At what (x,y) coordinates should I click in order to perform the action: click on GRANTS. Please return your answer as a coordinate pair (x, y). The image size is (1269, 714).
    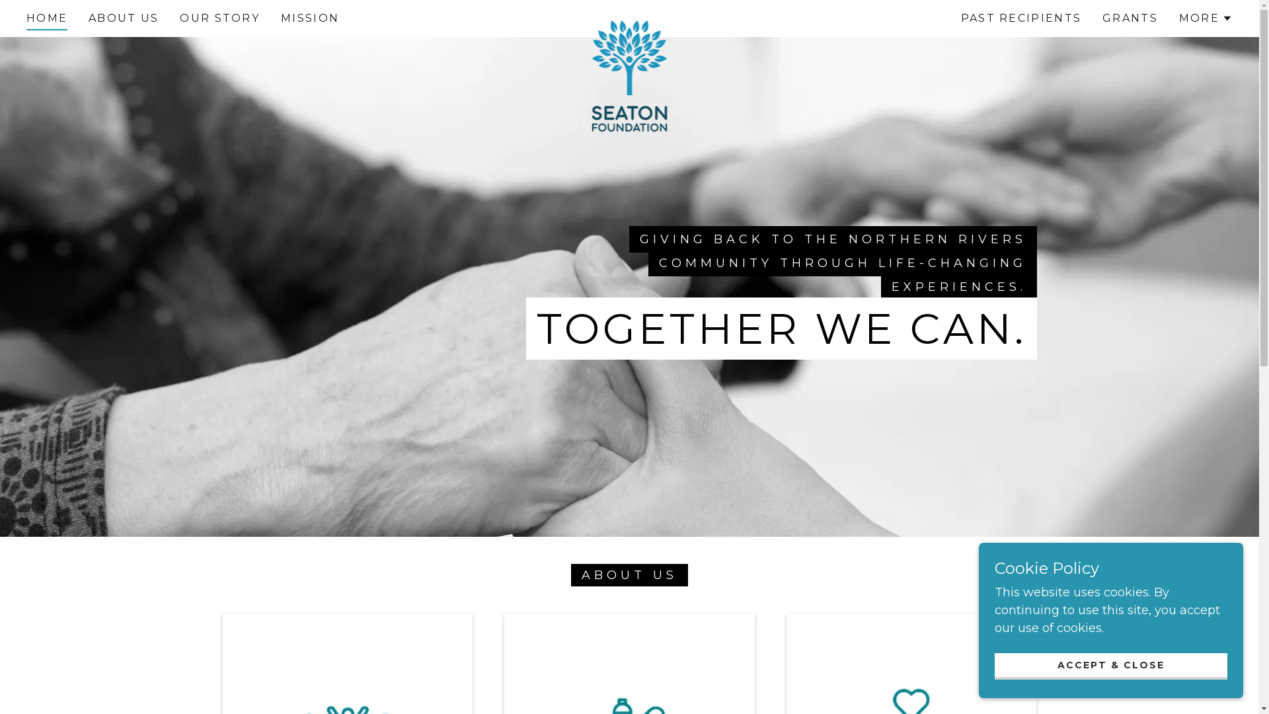
    Looking at the image, I should click on (1130, 19).